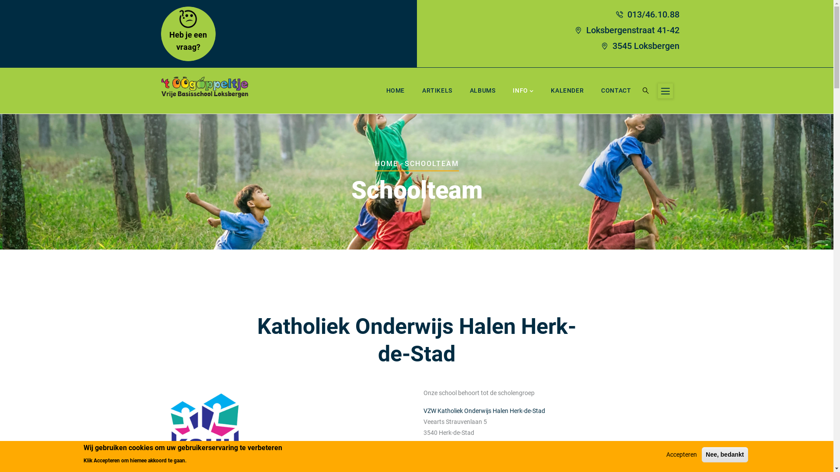 The image size is (840, 472). I want to click on KALENDER, so click(567, 91).